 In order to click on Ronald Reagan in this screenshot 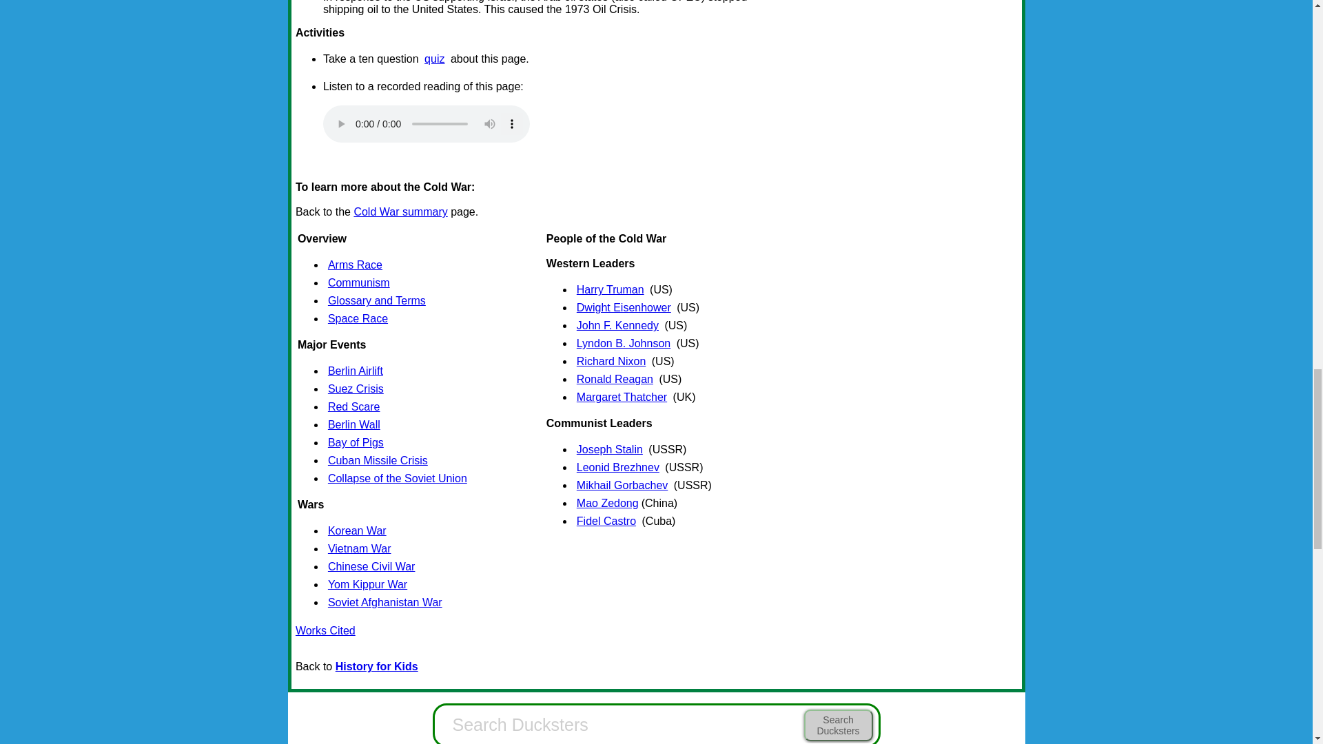, I will do `click(615, 380)`.